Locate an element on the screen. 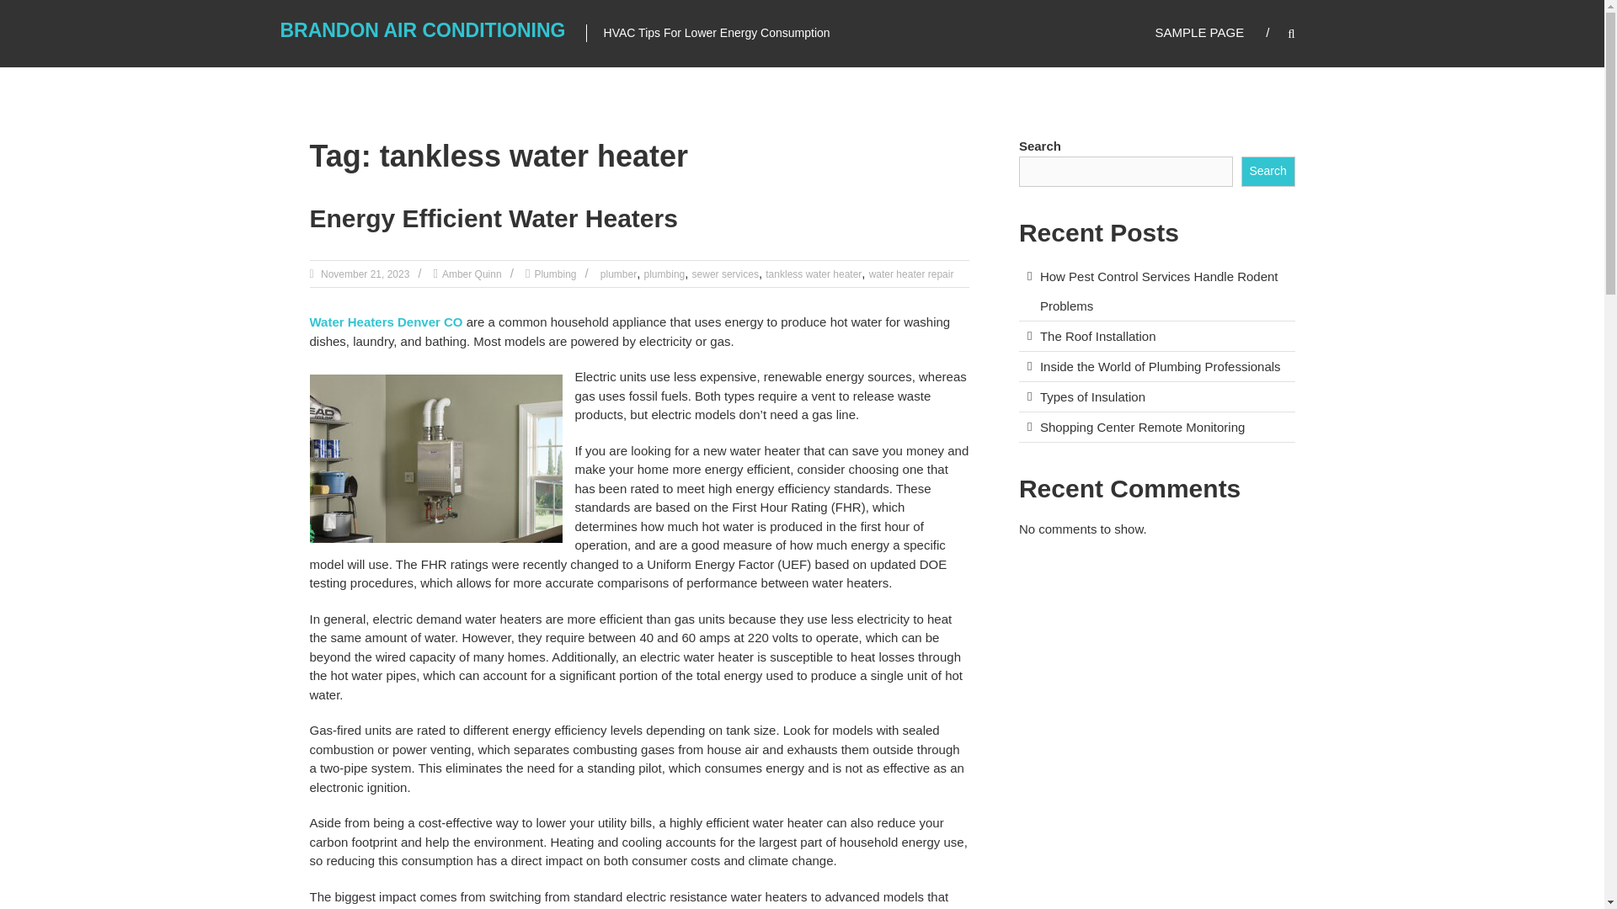 This screenshot has width=1617, height=909. SAMPLE PAGE is located at coordinates (1200, 32).